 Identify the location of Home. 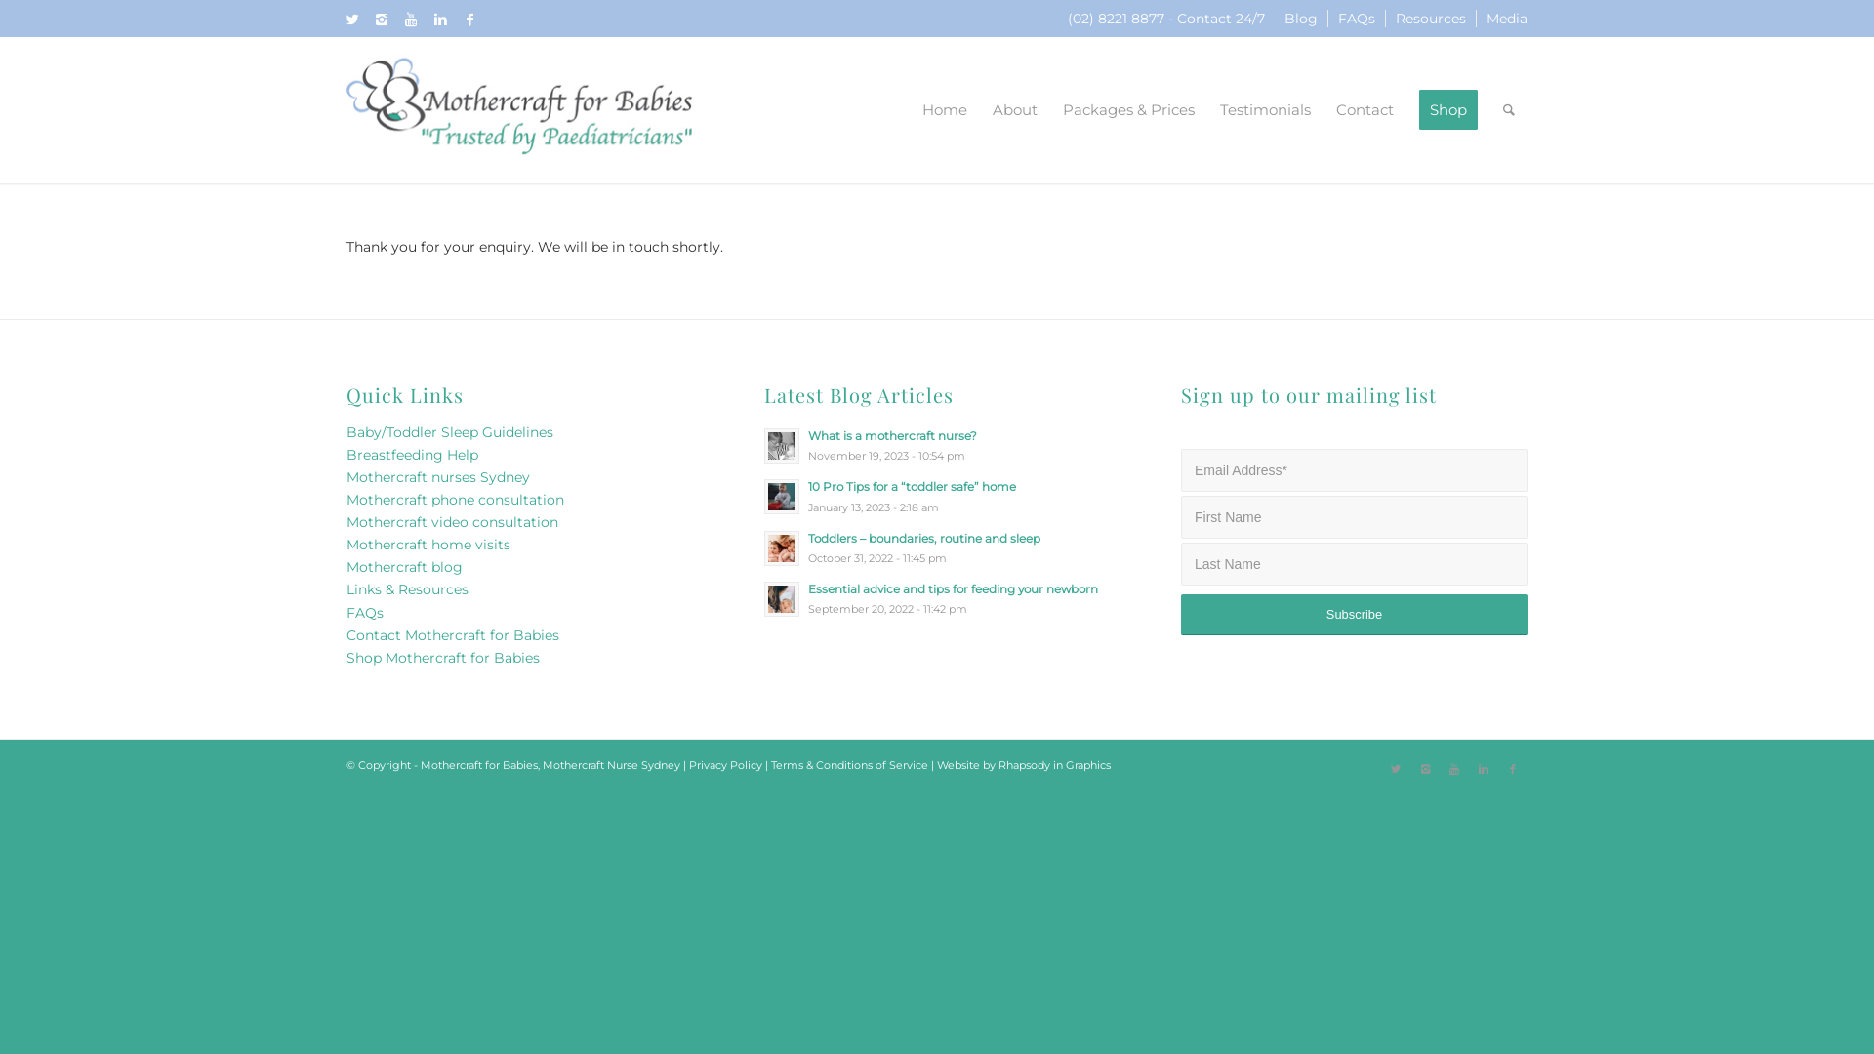
(945, 110).